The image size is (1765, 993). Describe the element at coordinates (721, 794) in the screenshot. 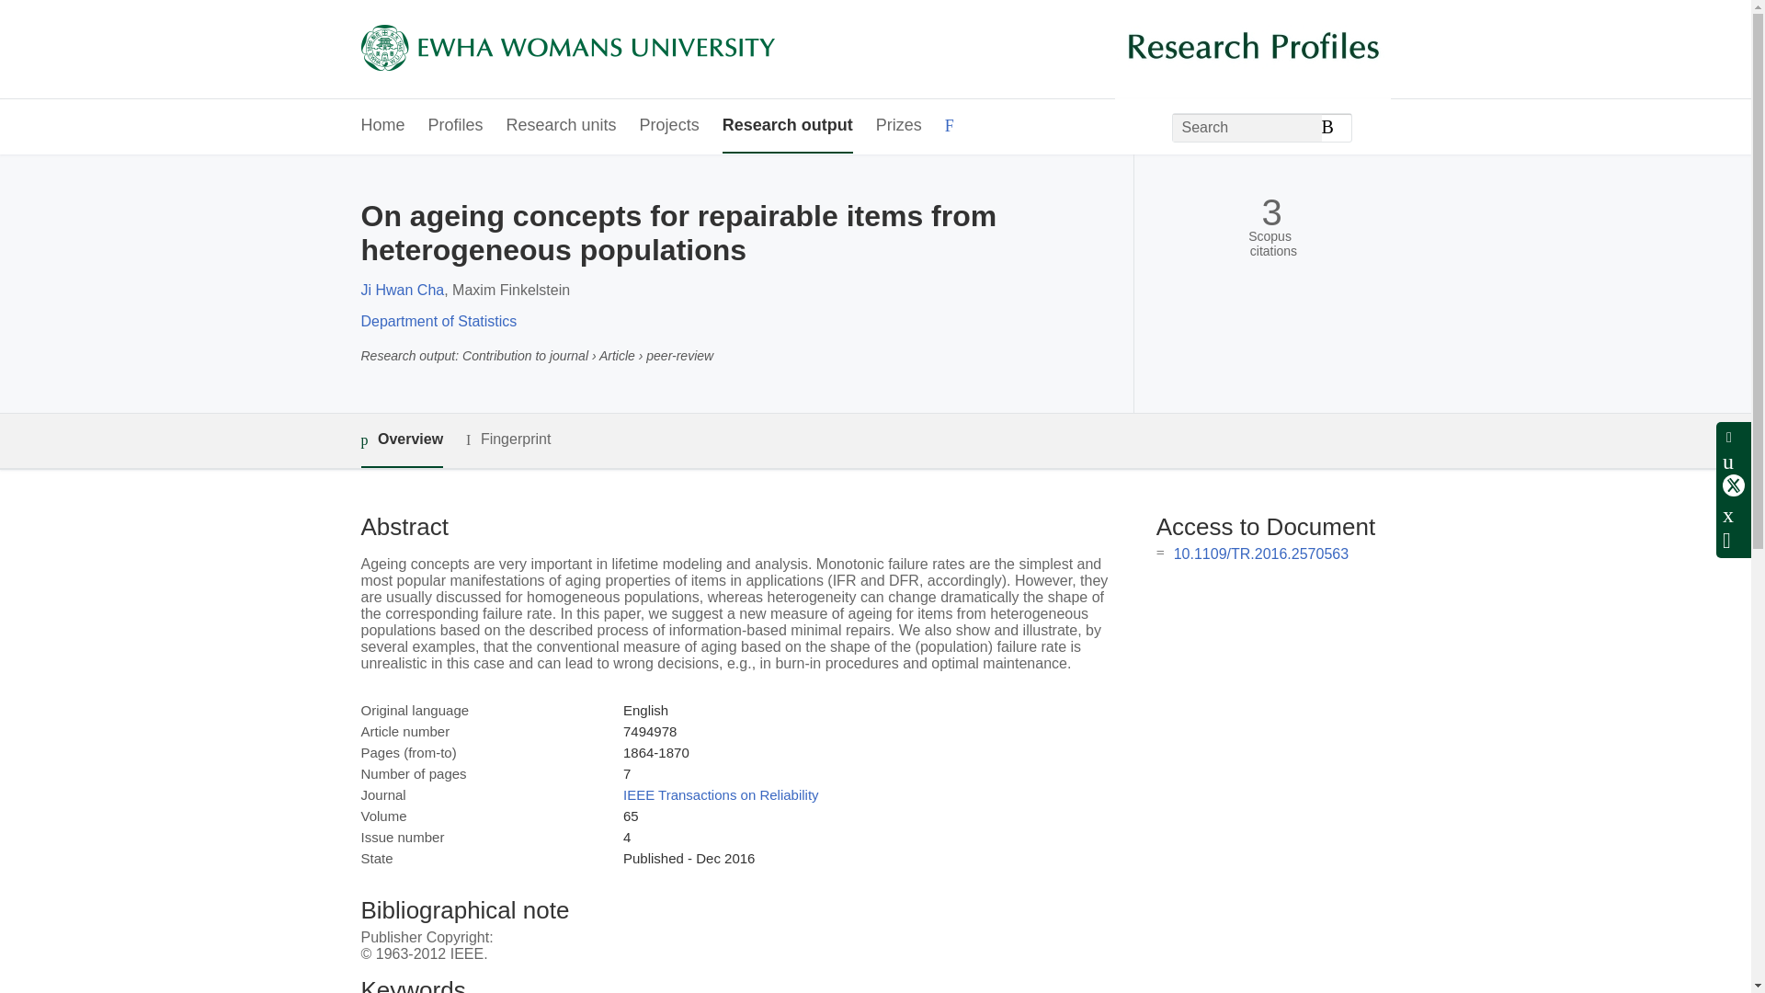

I see `IEEE Transactions on Reliability` at that location.